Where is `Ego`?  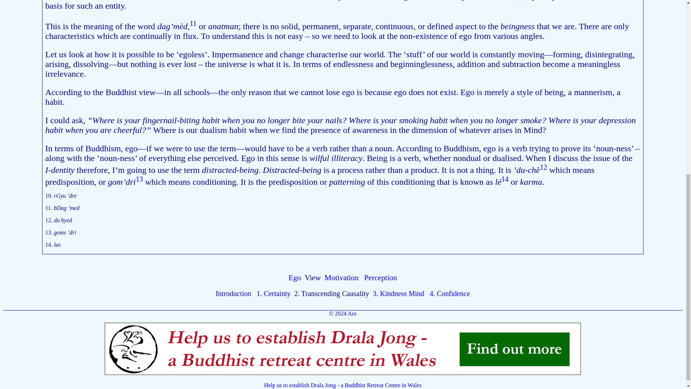
Ego is located at coordinates (294, 278).